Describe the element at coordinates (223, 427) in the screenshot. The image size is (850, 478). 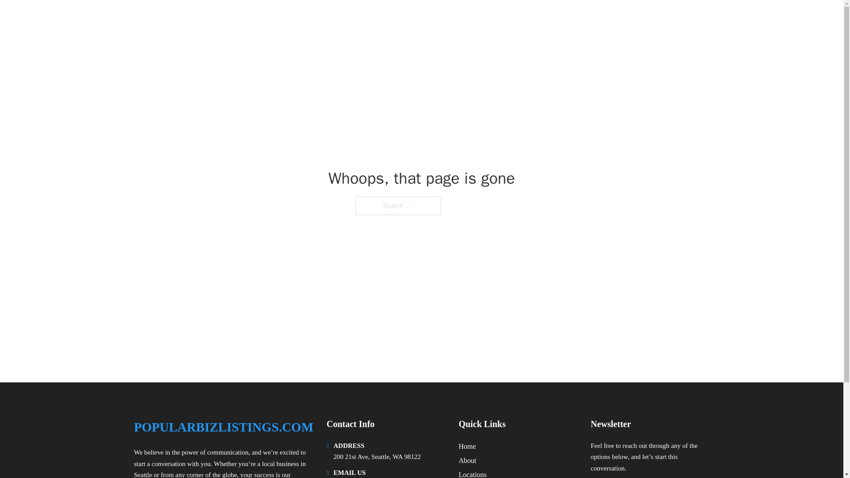
I see `POPULARBIZLISTINGS.COM` at that location.